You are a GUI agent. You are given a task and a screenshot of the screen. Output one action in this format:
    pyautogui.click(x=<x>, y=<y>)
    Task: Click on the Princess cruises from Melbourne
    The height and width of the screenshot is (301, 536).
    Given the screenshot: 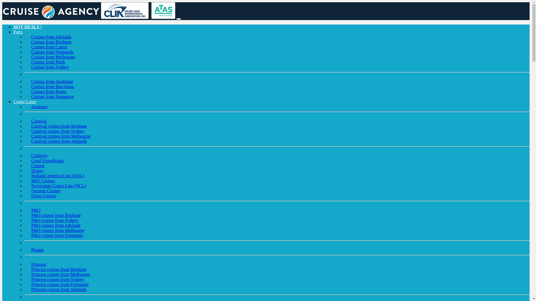 What is the action you would take?
    pyautogui.click(x=61, y=274)
    